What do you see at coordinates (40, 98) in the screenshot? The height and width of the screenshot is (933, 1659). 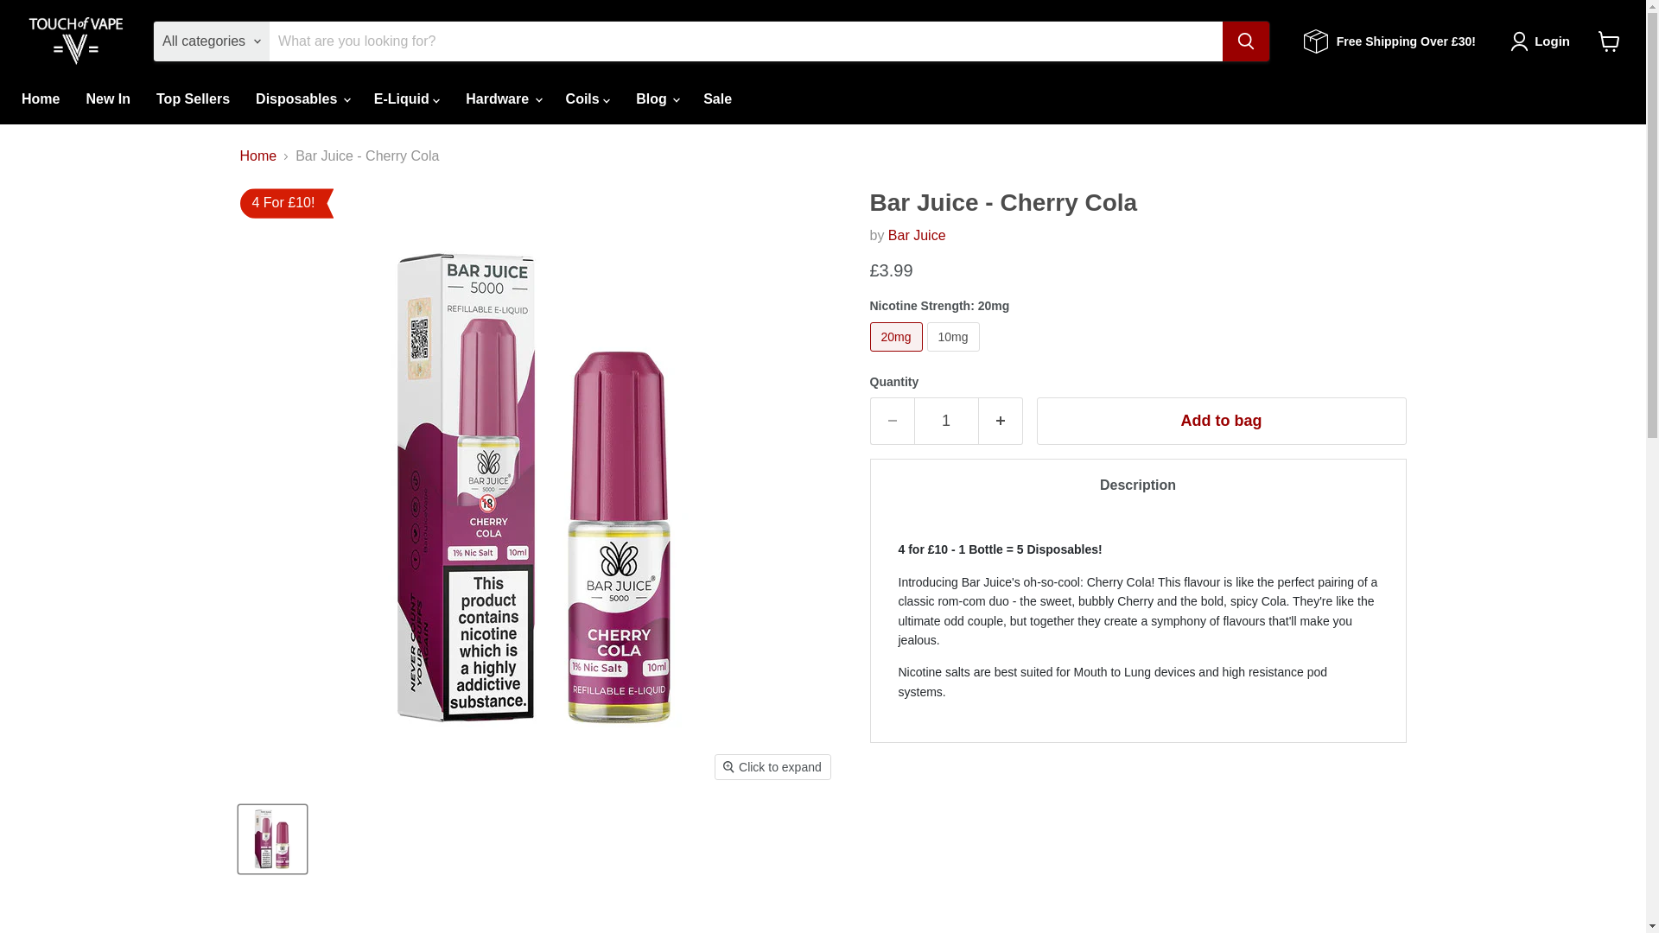 I see `Home` at bounding box center [40, 98].